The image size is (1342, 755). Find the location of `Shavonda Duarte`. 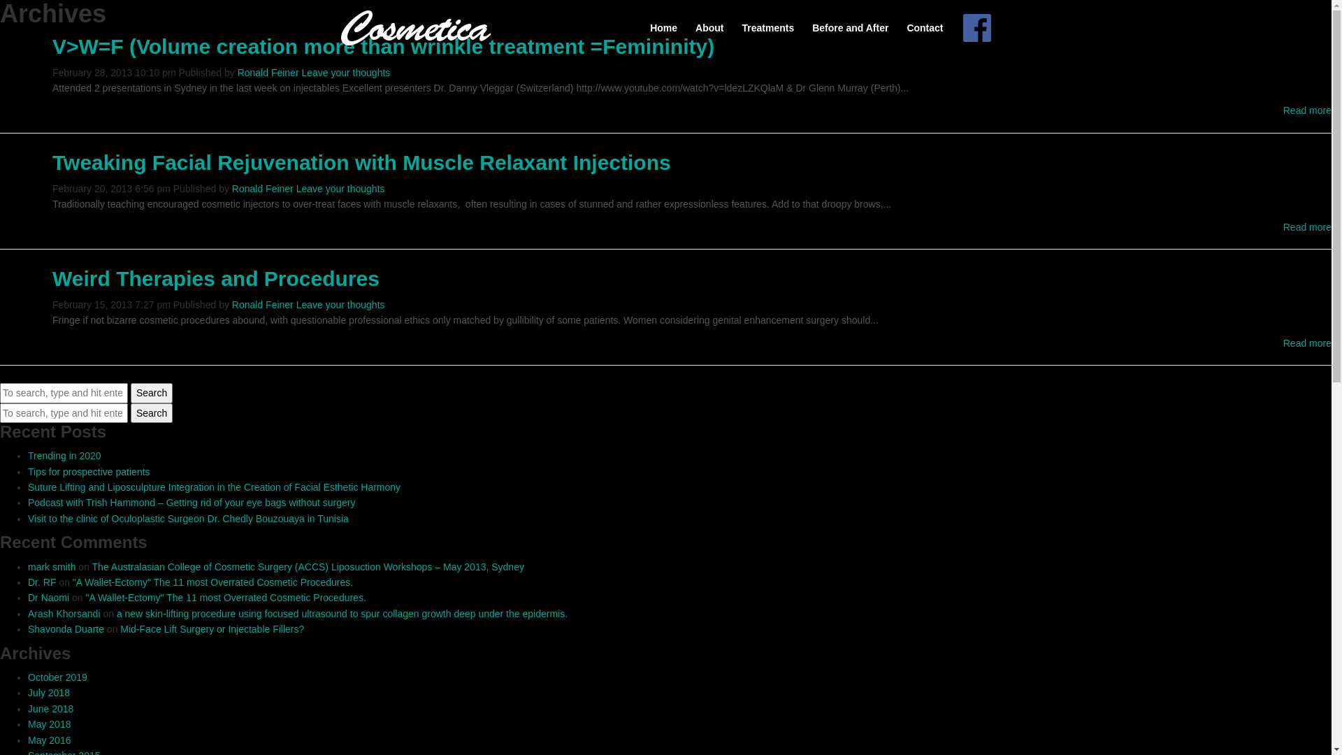

Shavonda Duarte is located at coordinates (66, 629).